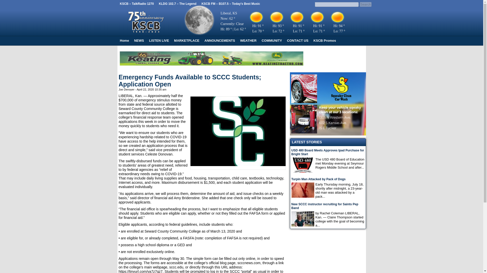 This screenshot has height=273, width=487. Describe the element at coordinates (220, 40) in the screenshot. I see `ANNOUNCEMENTS` at that location.